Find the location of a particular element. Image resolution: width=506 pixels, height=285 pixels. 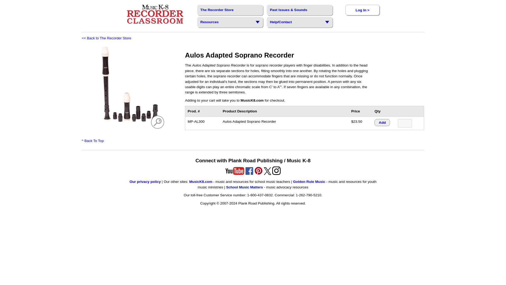

Facebook is located at coordinates (249, 171).